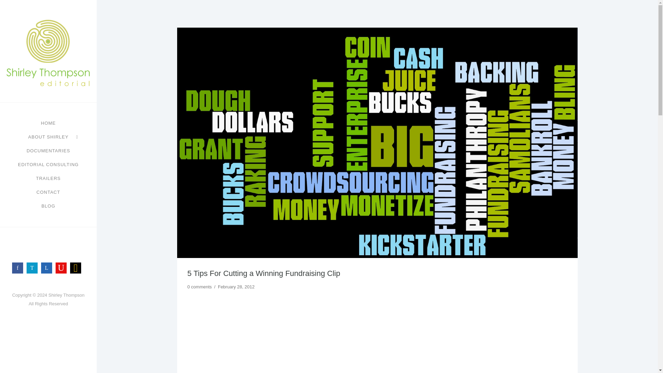 The width and height of the screenshot is (663, 373). Describe the element at coordinates (199, 287) in the screenshot. I see `0 comments` at that location.